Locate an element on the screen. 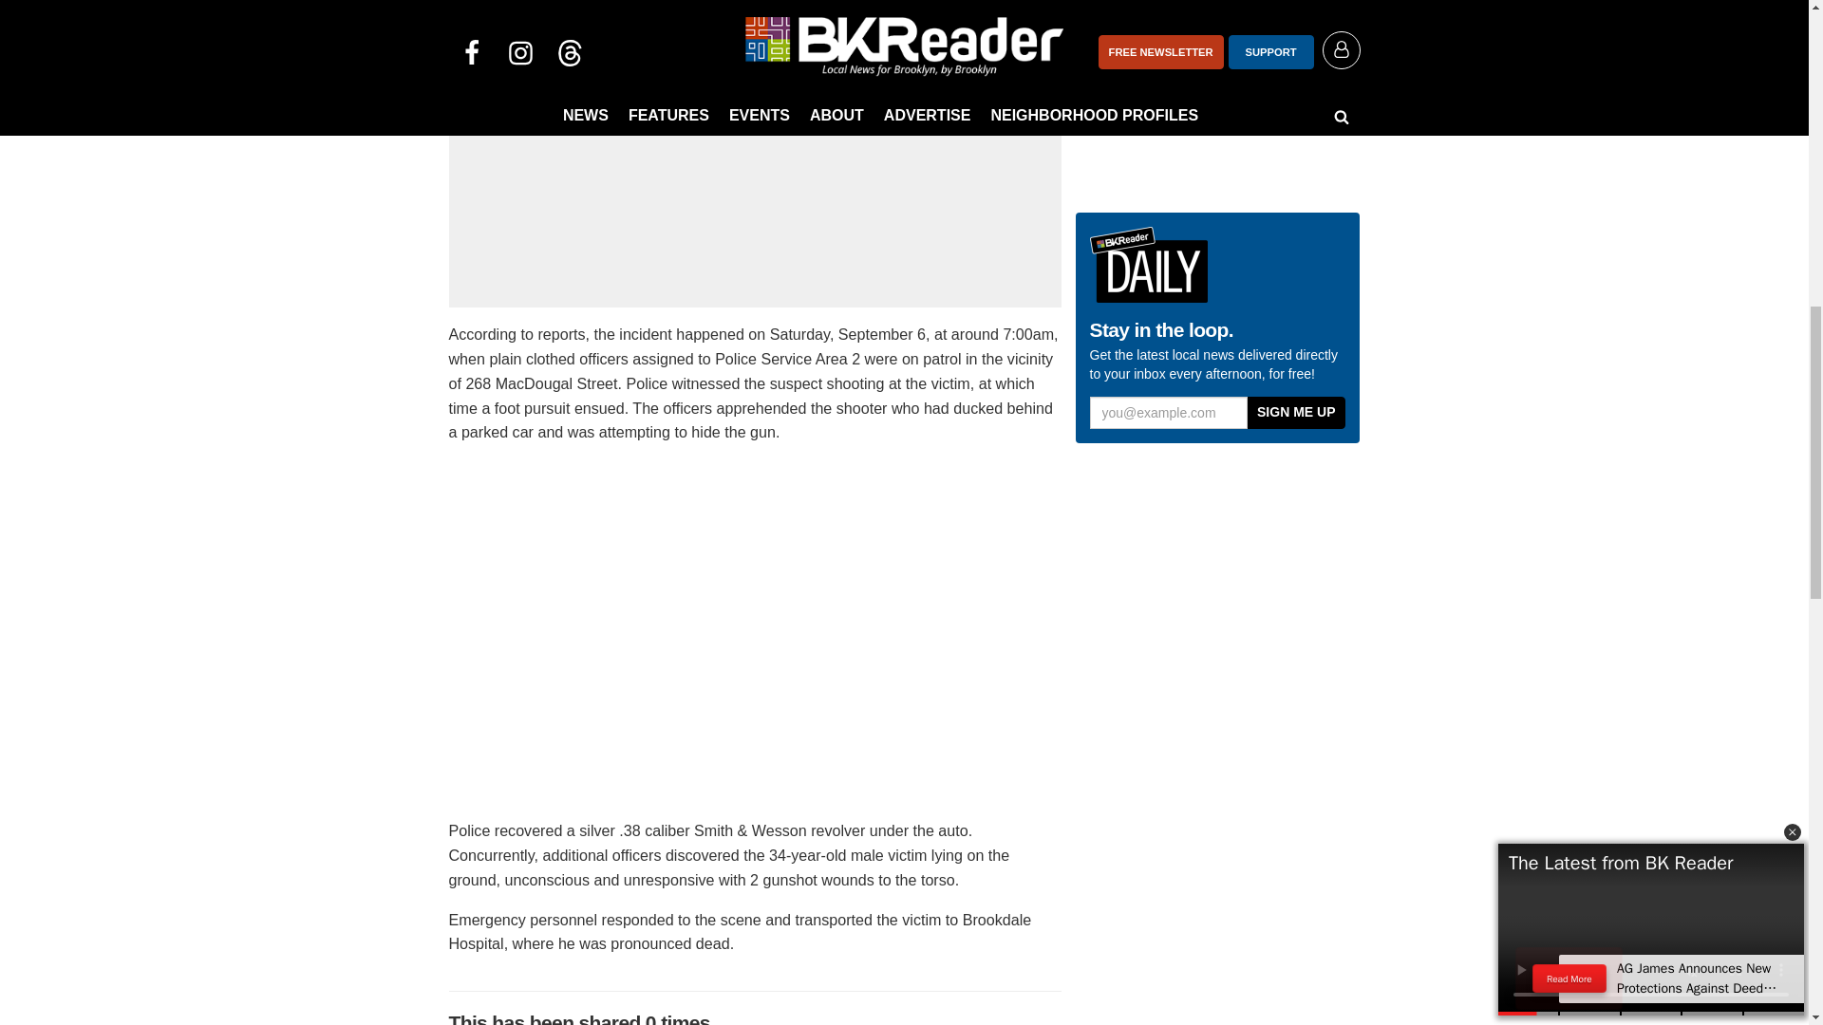 The image size is (1823, 1025). 3rd party ad content is located at coordinates (1217, 518).